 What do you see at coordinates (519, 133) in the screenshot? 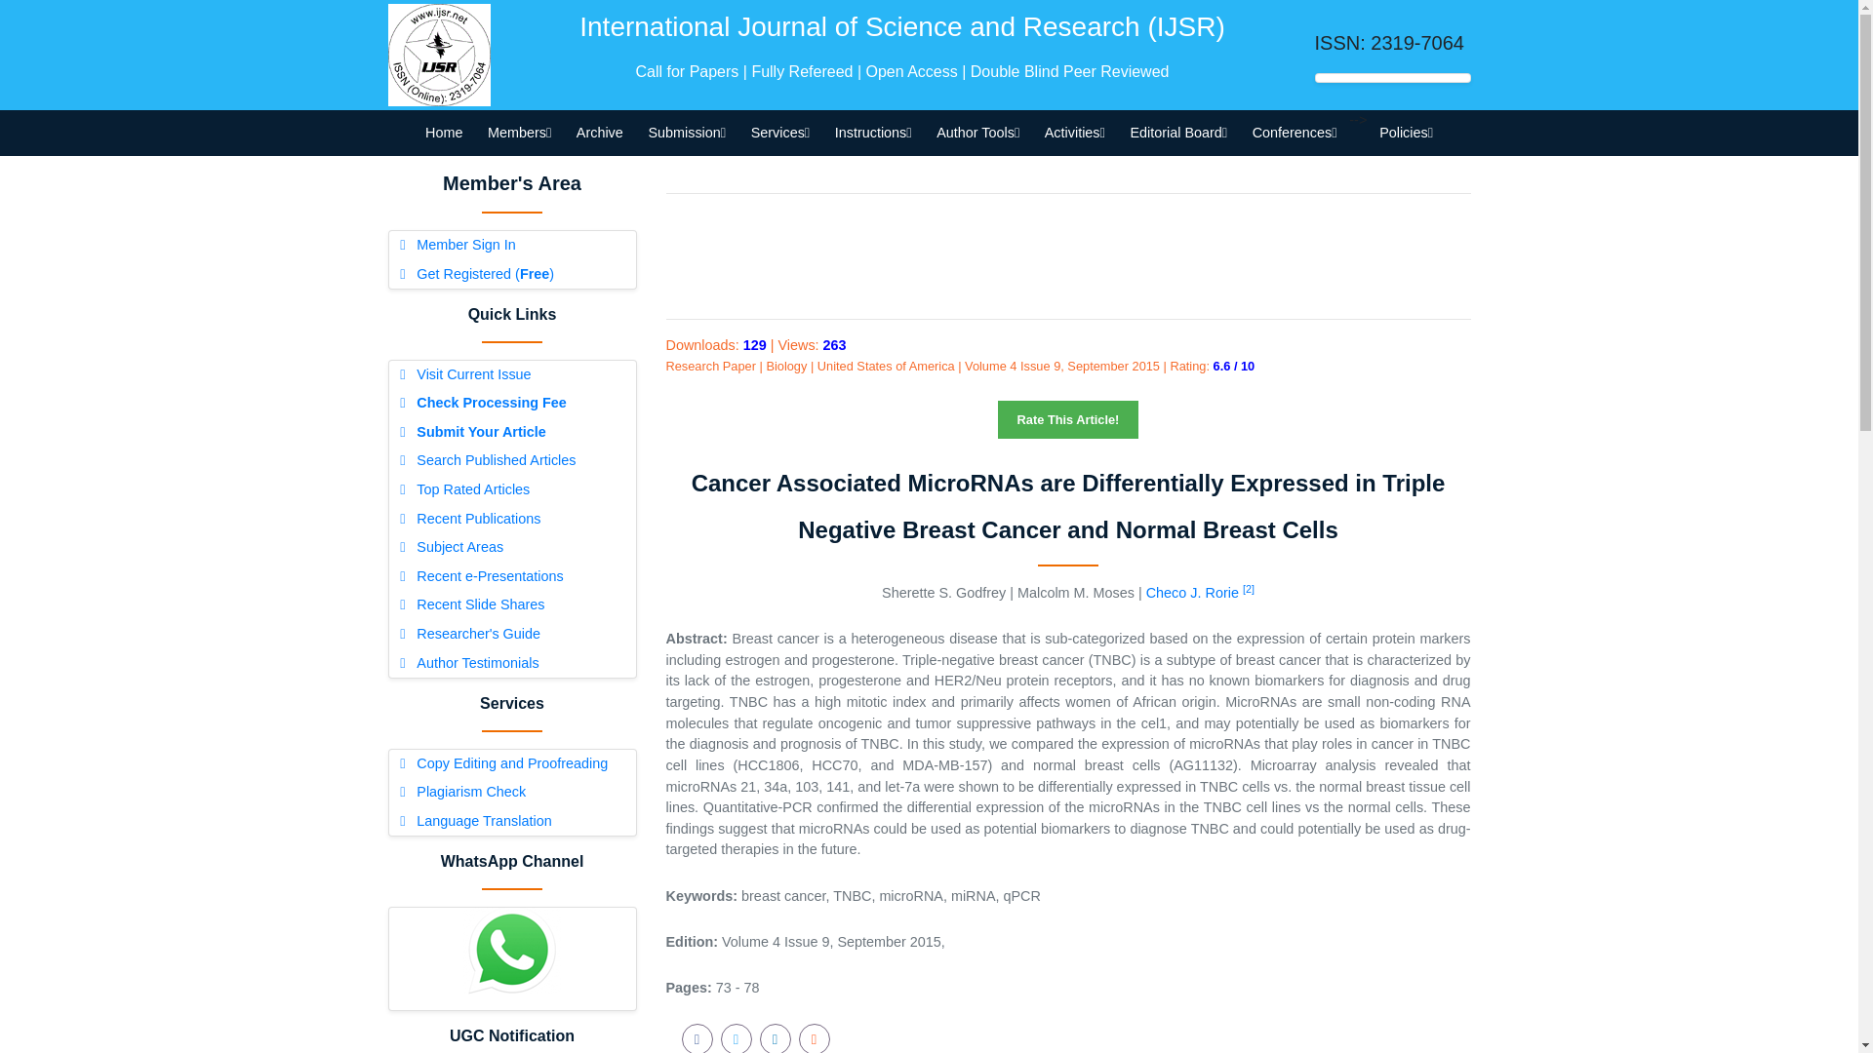
I see `Members` at bounding box center [519, 133].